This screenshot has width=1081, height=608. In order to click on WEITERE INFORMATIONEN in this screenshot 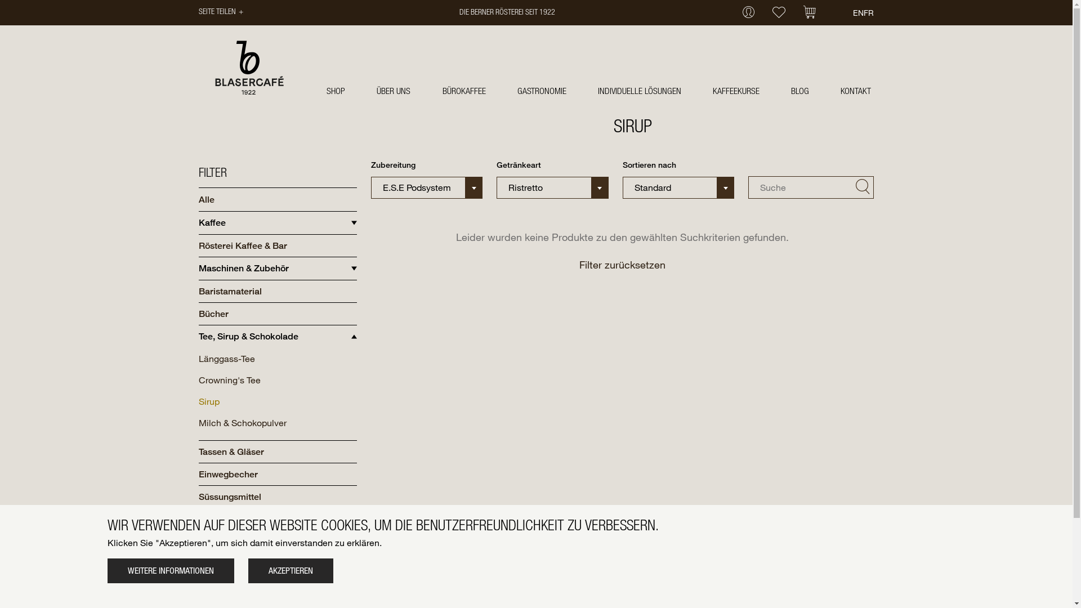, I will do `click(170, 571)`.